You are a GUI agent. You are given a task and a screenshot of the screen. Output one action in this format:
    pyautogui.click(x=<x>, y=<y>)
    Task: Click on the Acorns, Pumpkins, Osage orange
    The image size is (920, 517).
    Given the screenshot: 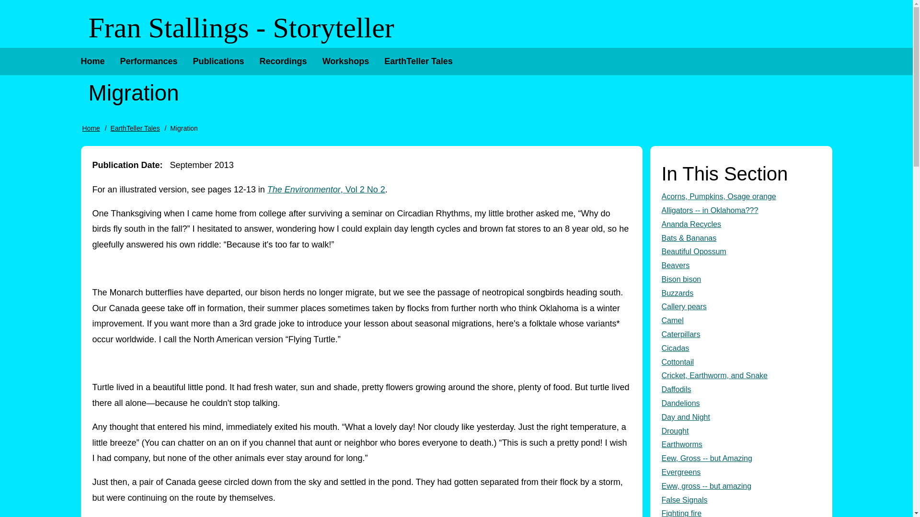 What is the action you would take?
    pyautogui.click(x=741, y=197)
    